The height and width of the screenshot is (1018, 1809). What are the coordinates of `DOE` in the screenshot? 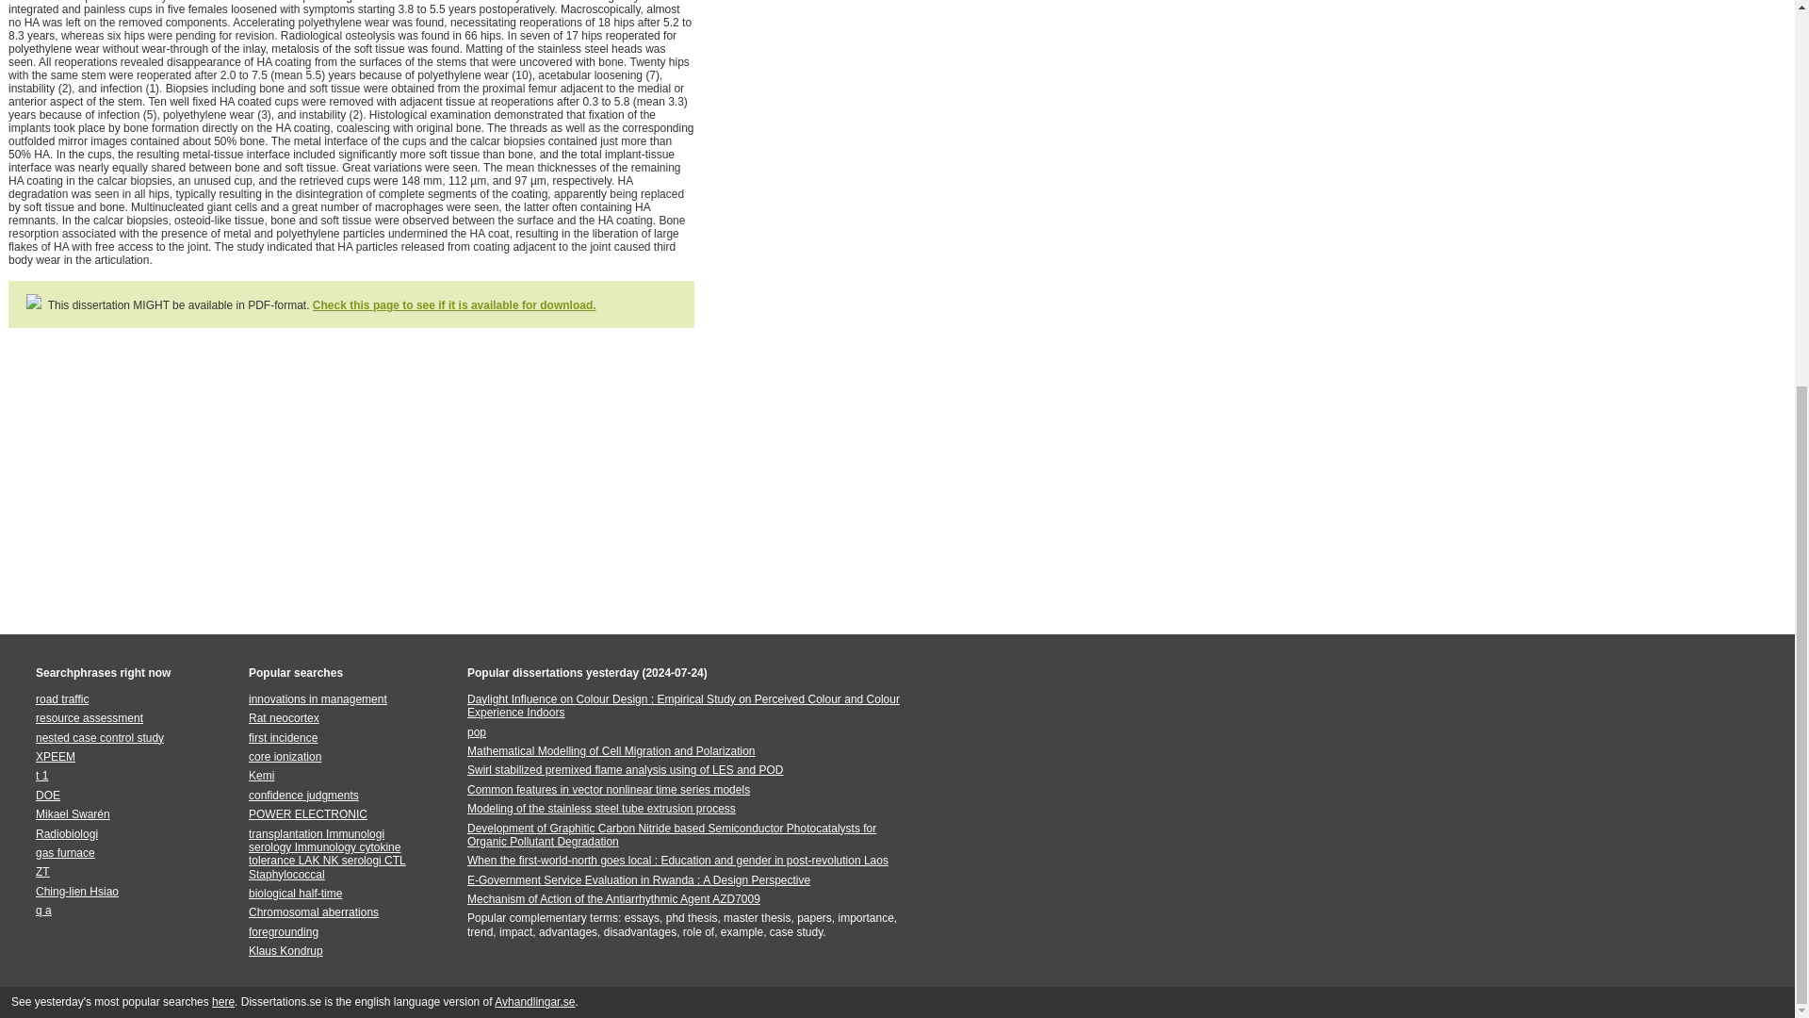 It's located at (47, 796).